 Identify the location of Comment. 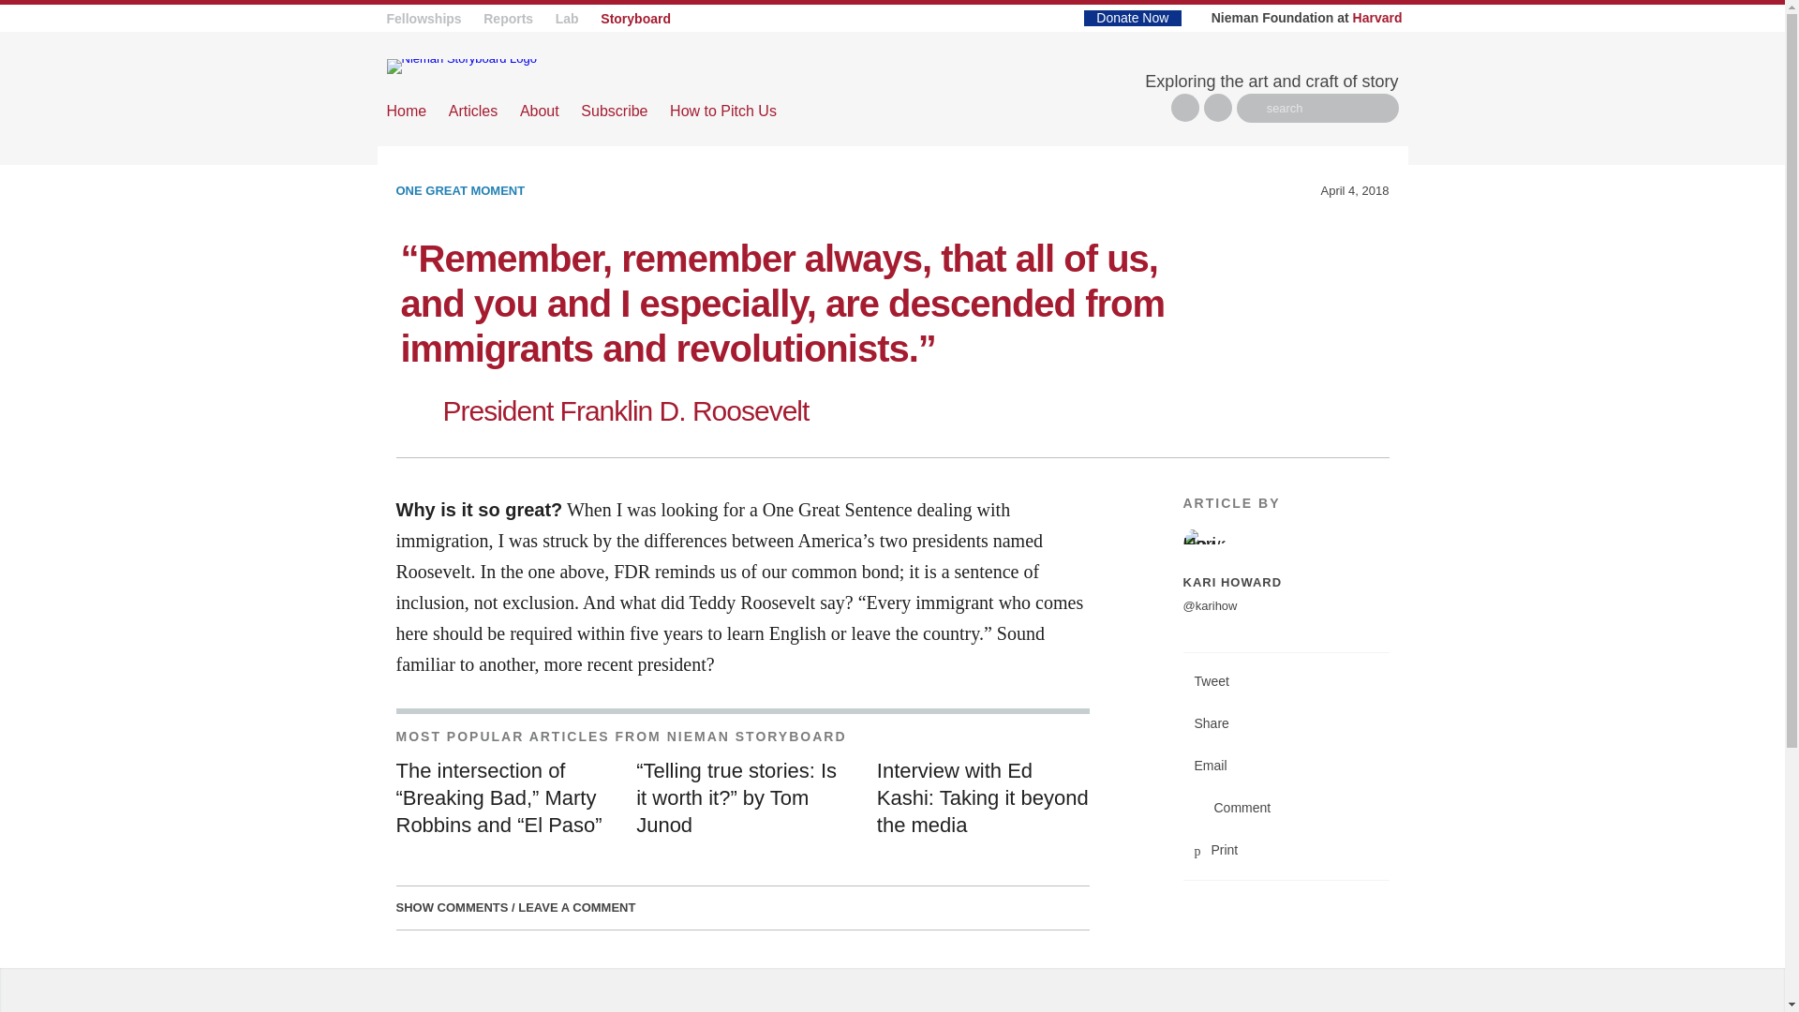
(1286, 808).